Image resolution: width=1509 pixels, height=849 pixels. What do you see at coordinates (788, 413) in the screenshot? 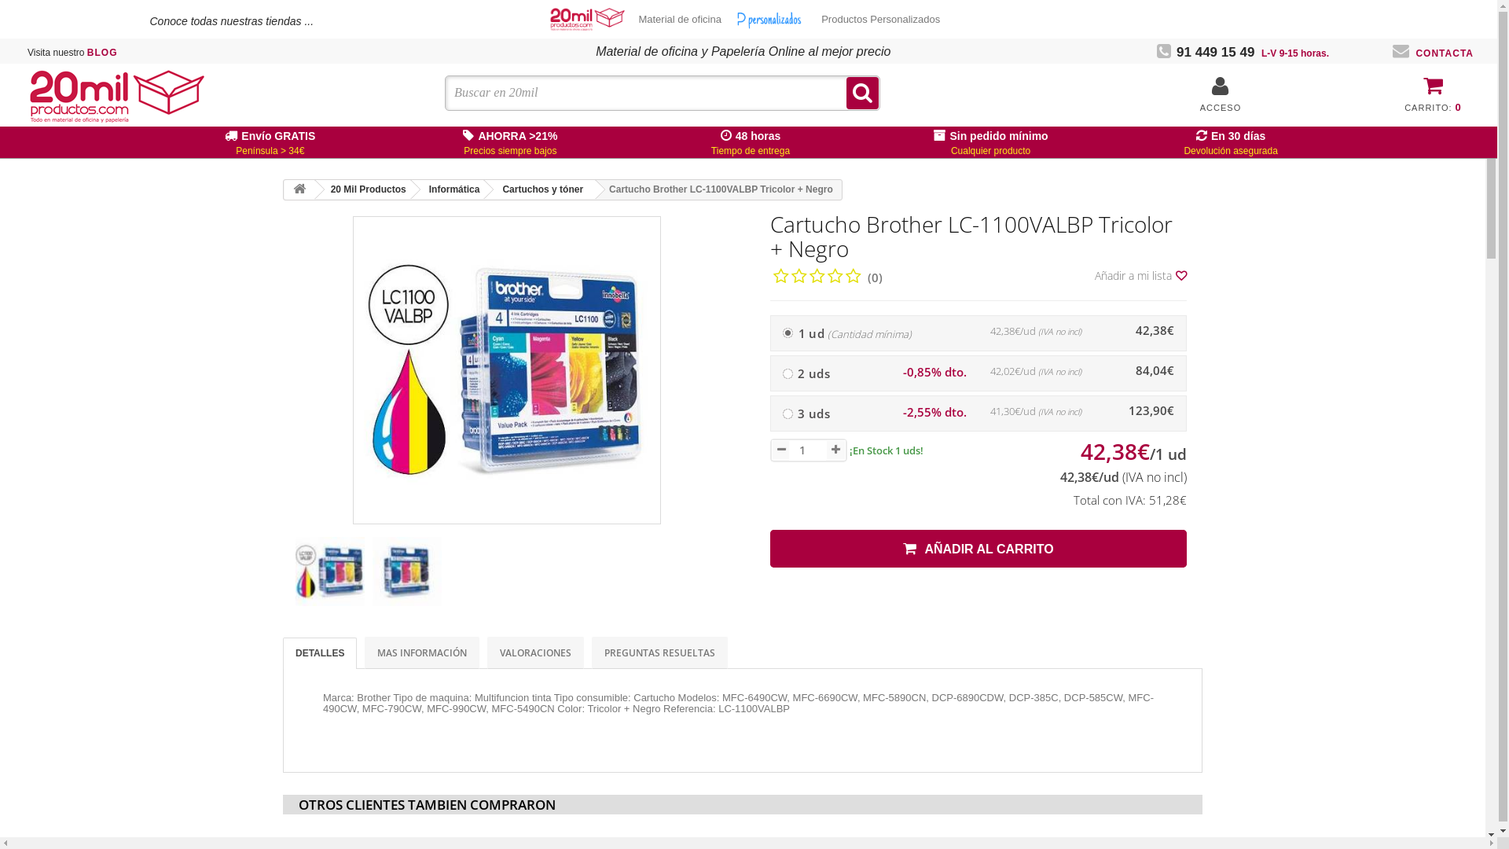
I see `3` at bounding box center [788, 413].